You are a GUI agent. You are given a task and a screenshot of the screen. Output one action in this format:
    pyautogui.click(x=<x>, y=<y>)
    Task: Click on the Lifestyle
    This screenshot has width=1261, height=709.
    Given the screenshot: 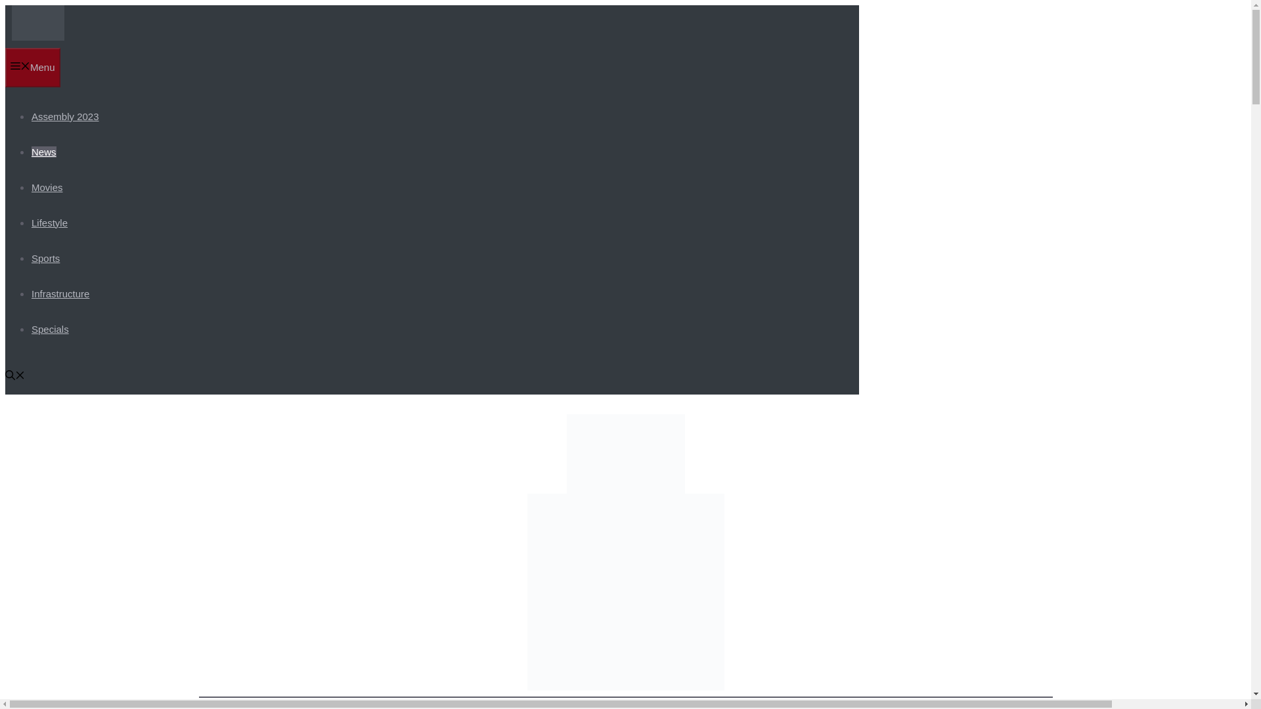 What is the action you would take?
    pyautogui.click(x=50, y=222)
    